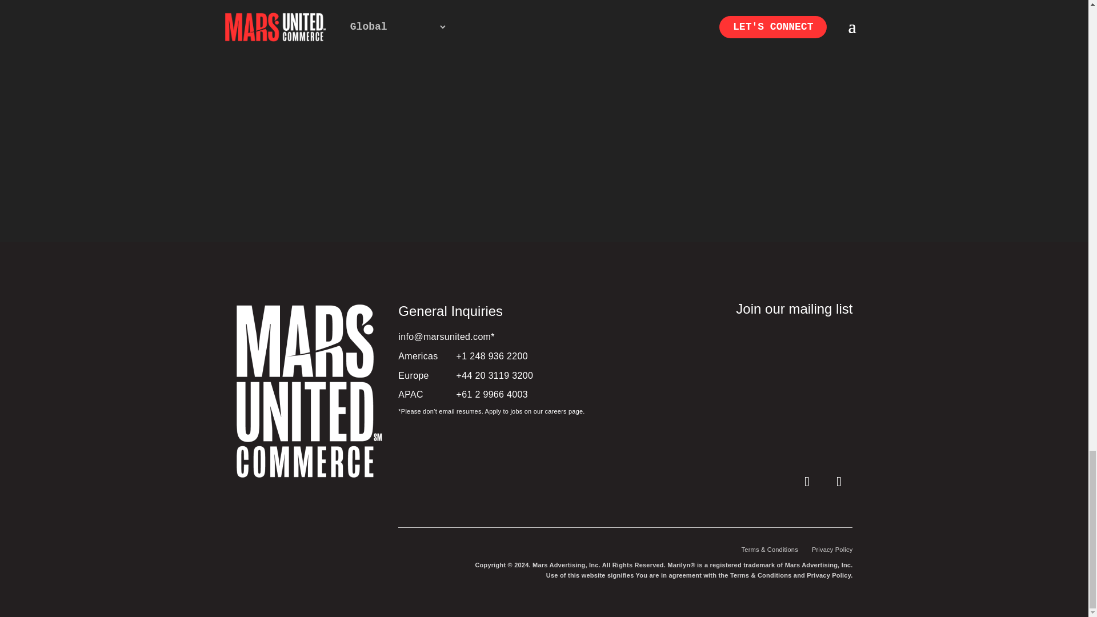 The image size is (1097, 617). Describe the element at coordinates (807, 481) in the screenshot. I see `Follow on LinkedIn` at that location.